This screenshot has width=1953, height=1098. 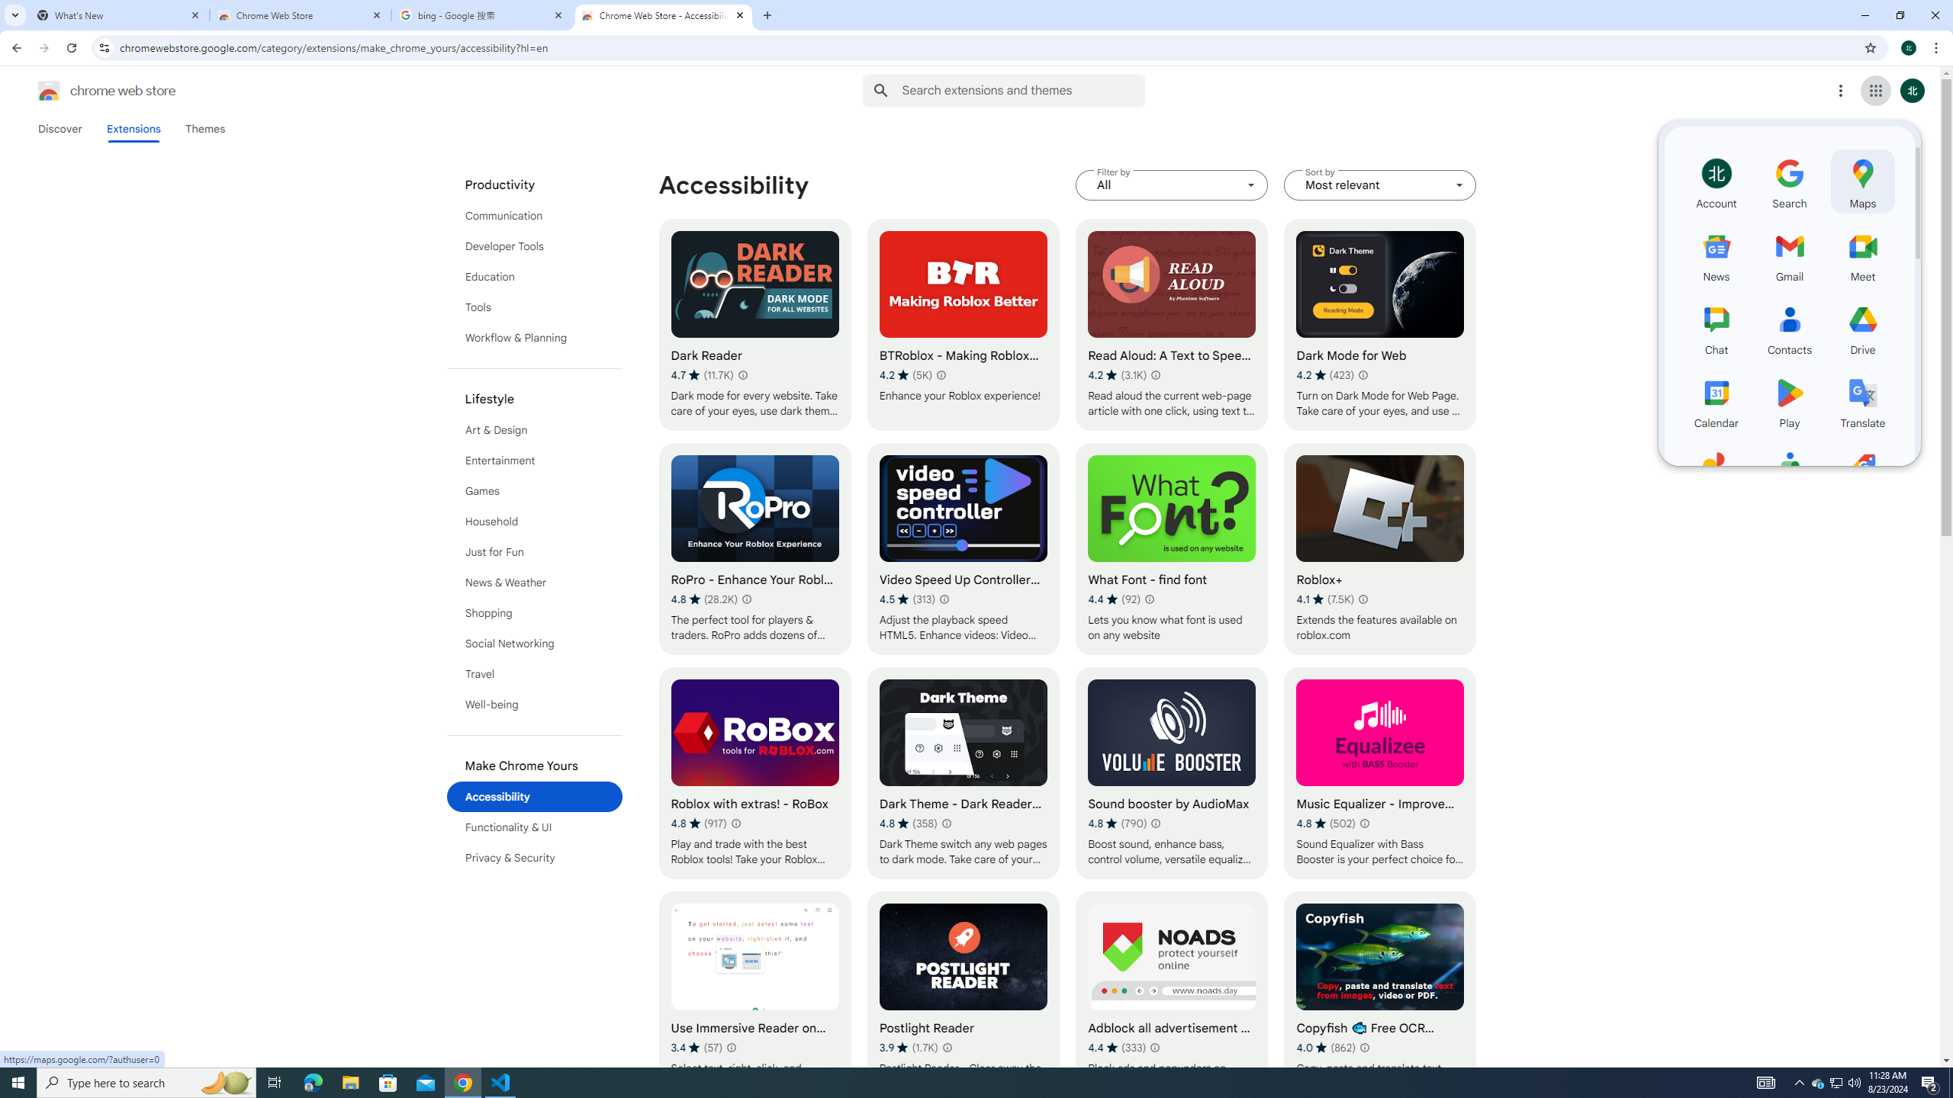 What do you see at coordinates (987, 47) in the screenshot?
I see `Address and search bar` at bounding box center [987, 47].